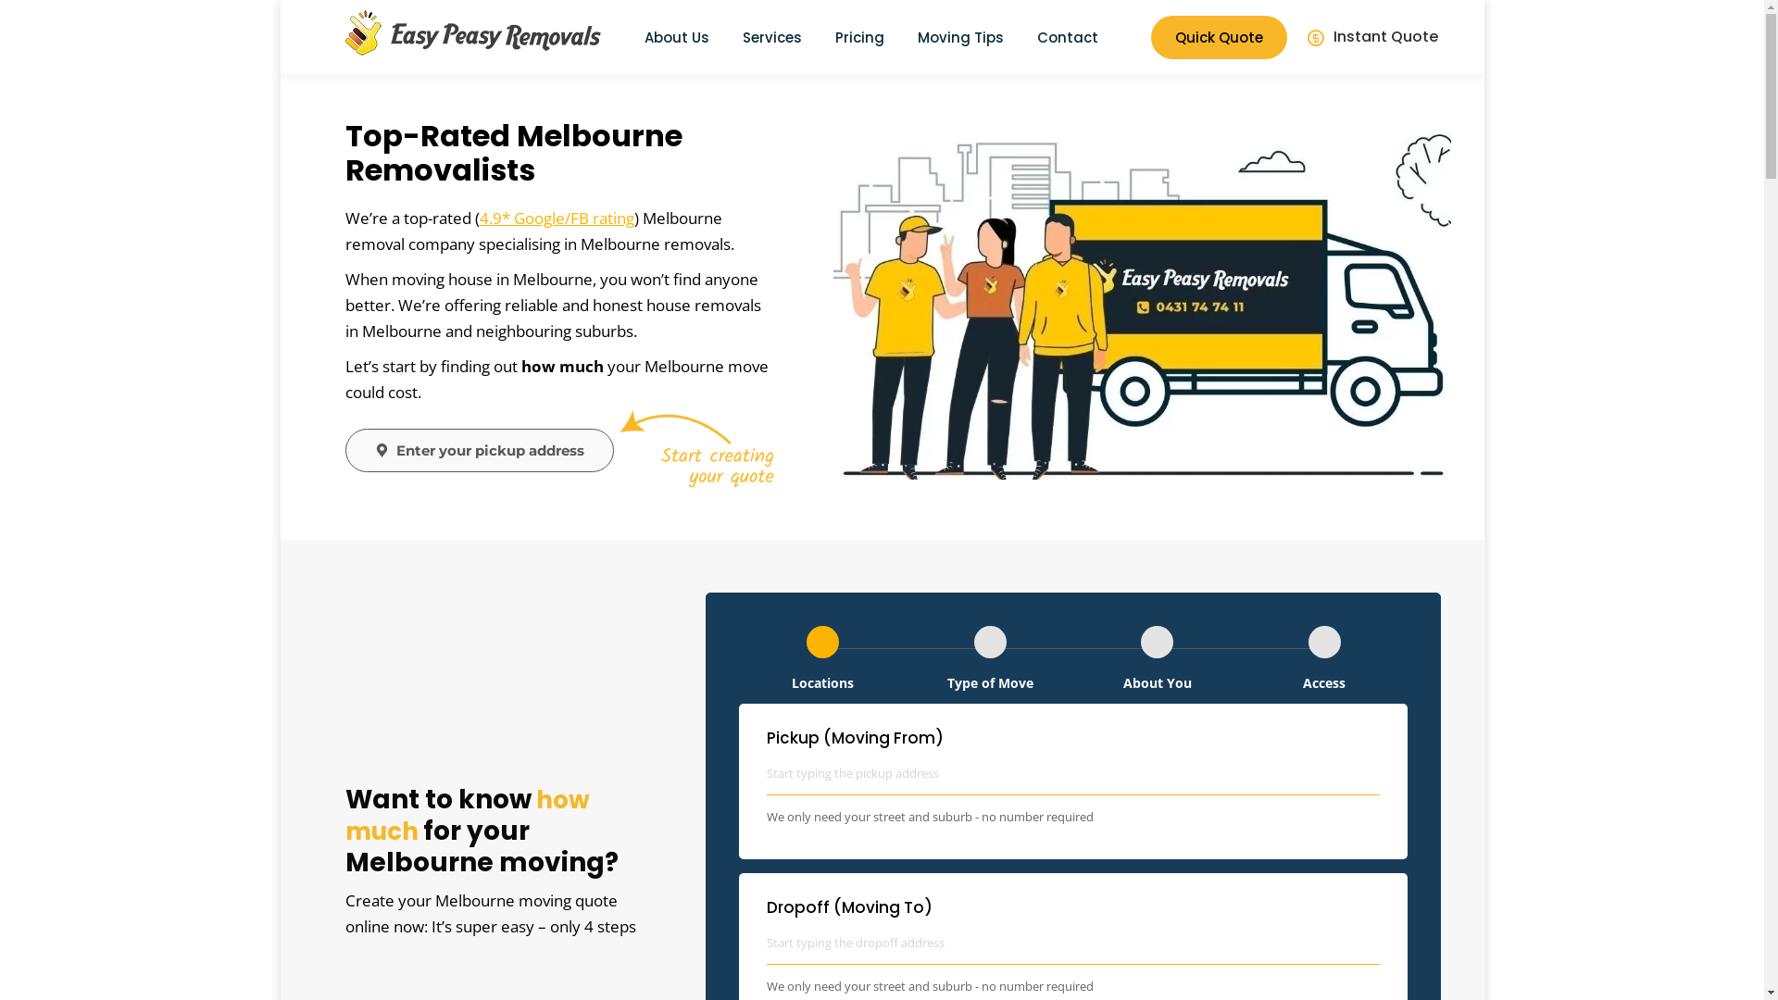  Describe the element at coordinates (1068, 37) in the screenshot. I see `Contact` at that location.